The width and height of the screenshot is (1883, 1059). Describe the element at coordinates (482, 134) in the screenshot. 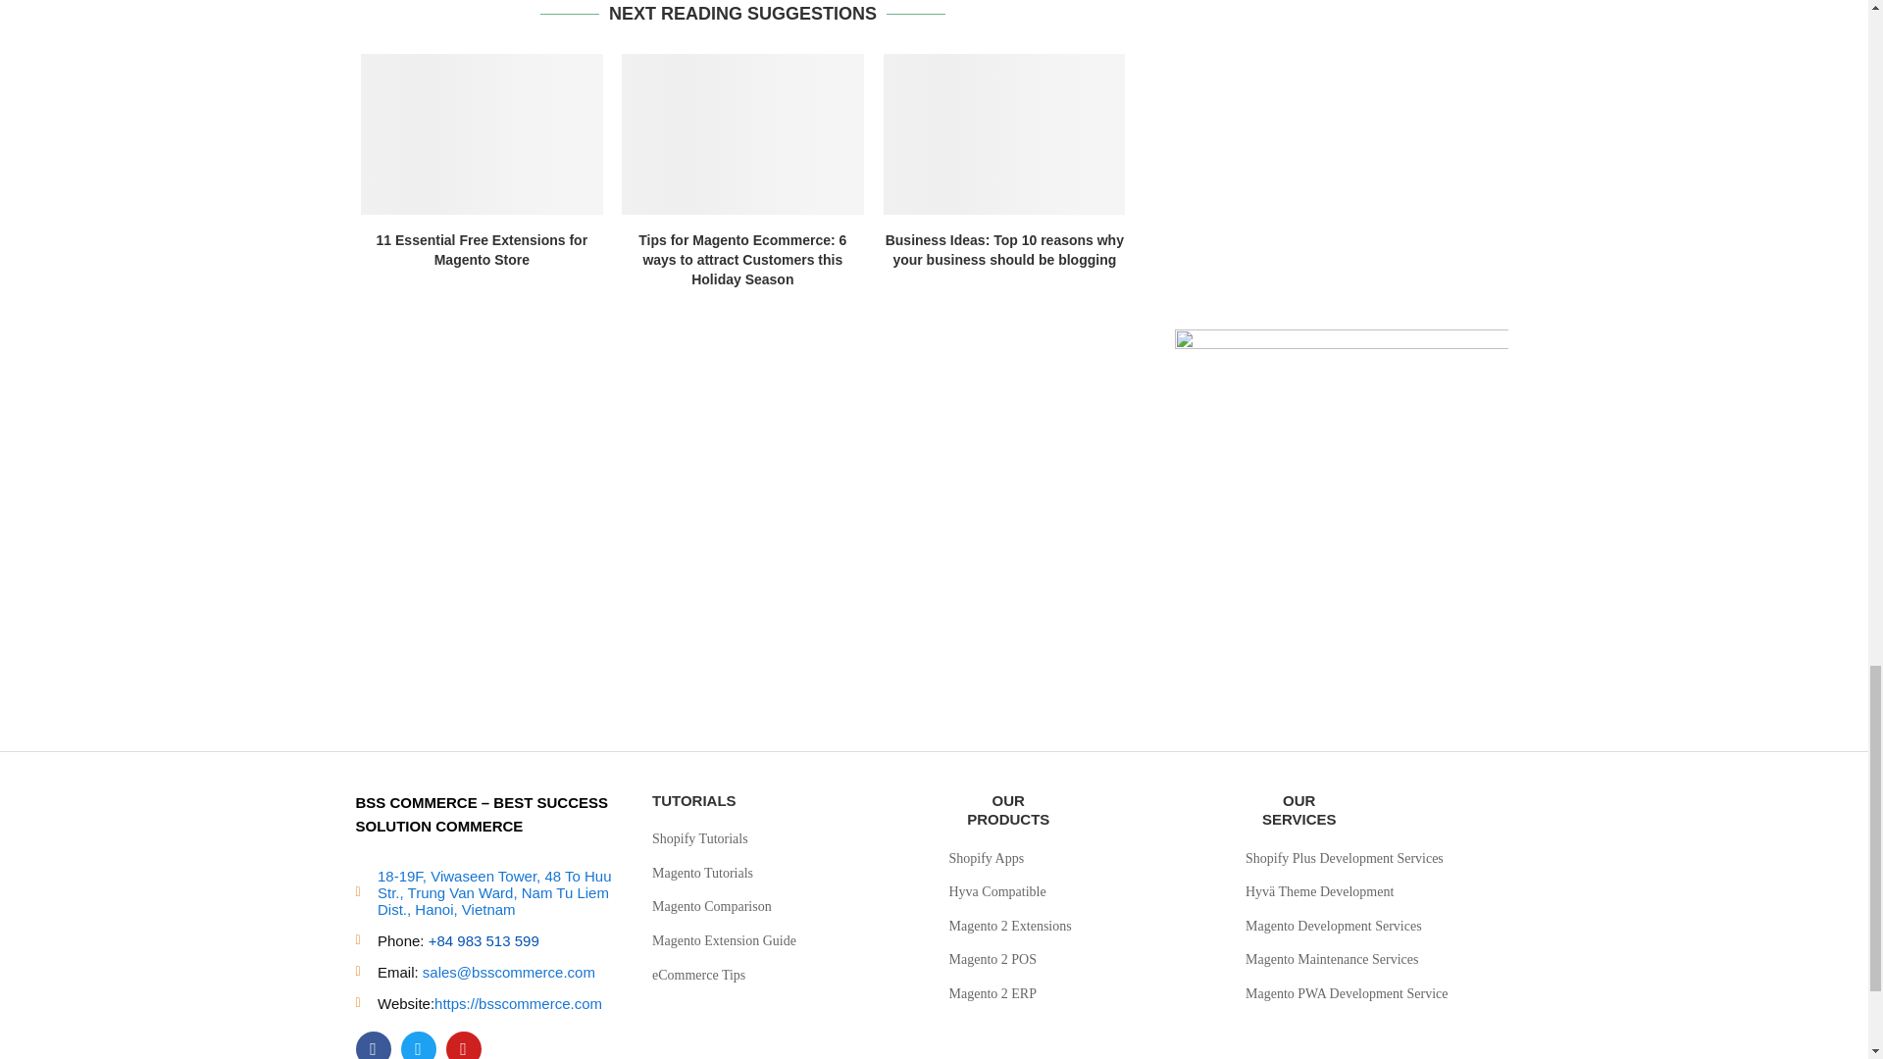

I see `11 Essential Free Extensions for Magento Store` at that location.